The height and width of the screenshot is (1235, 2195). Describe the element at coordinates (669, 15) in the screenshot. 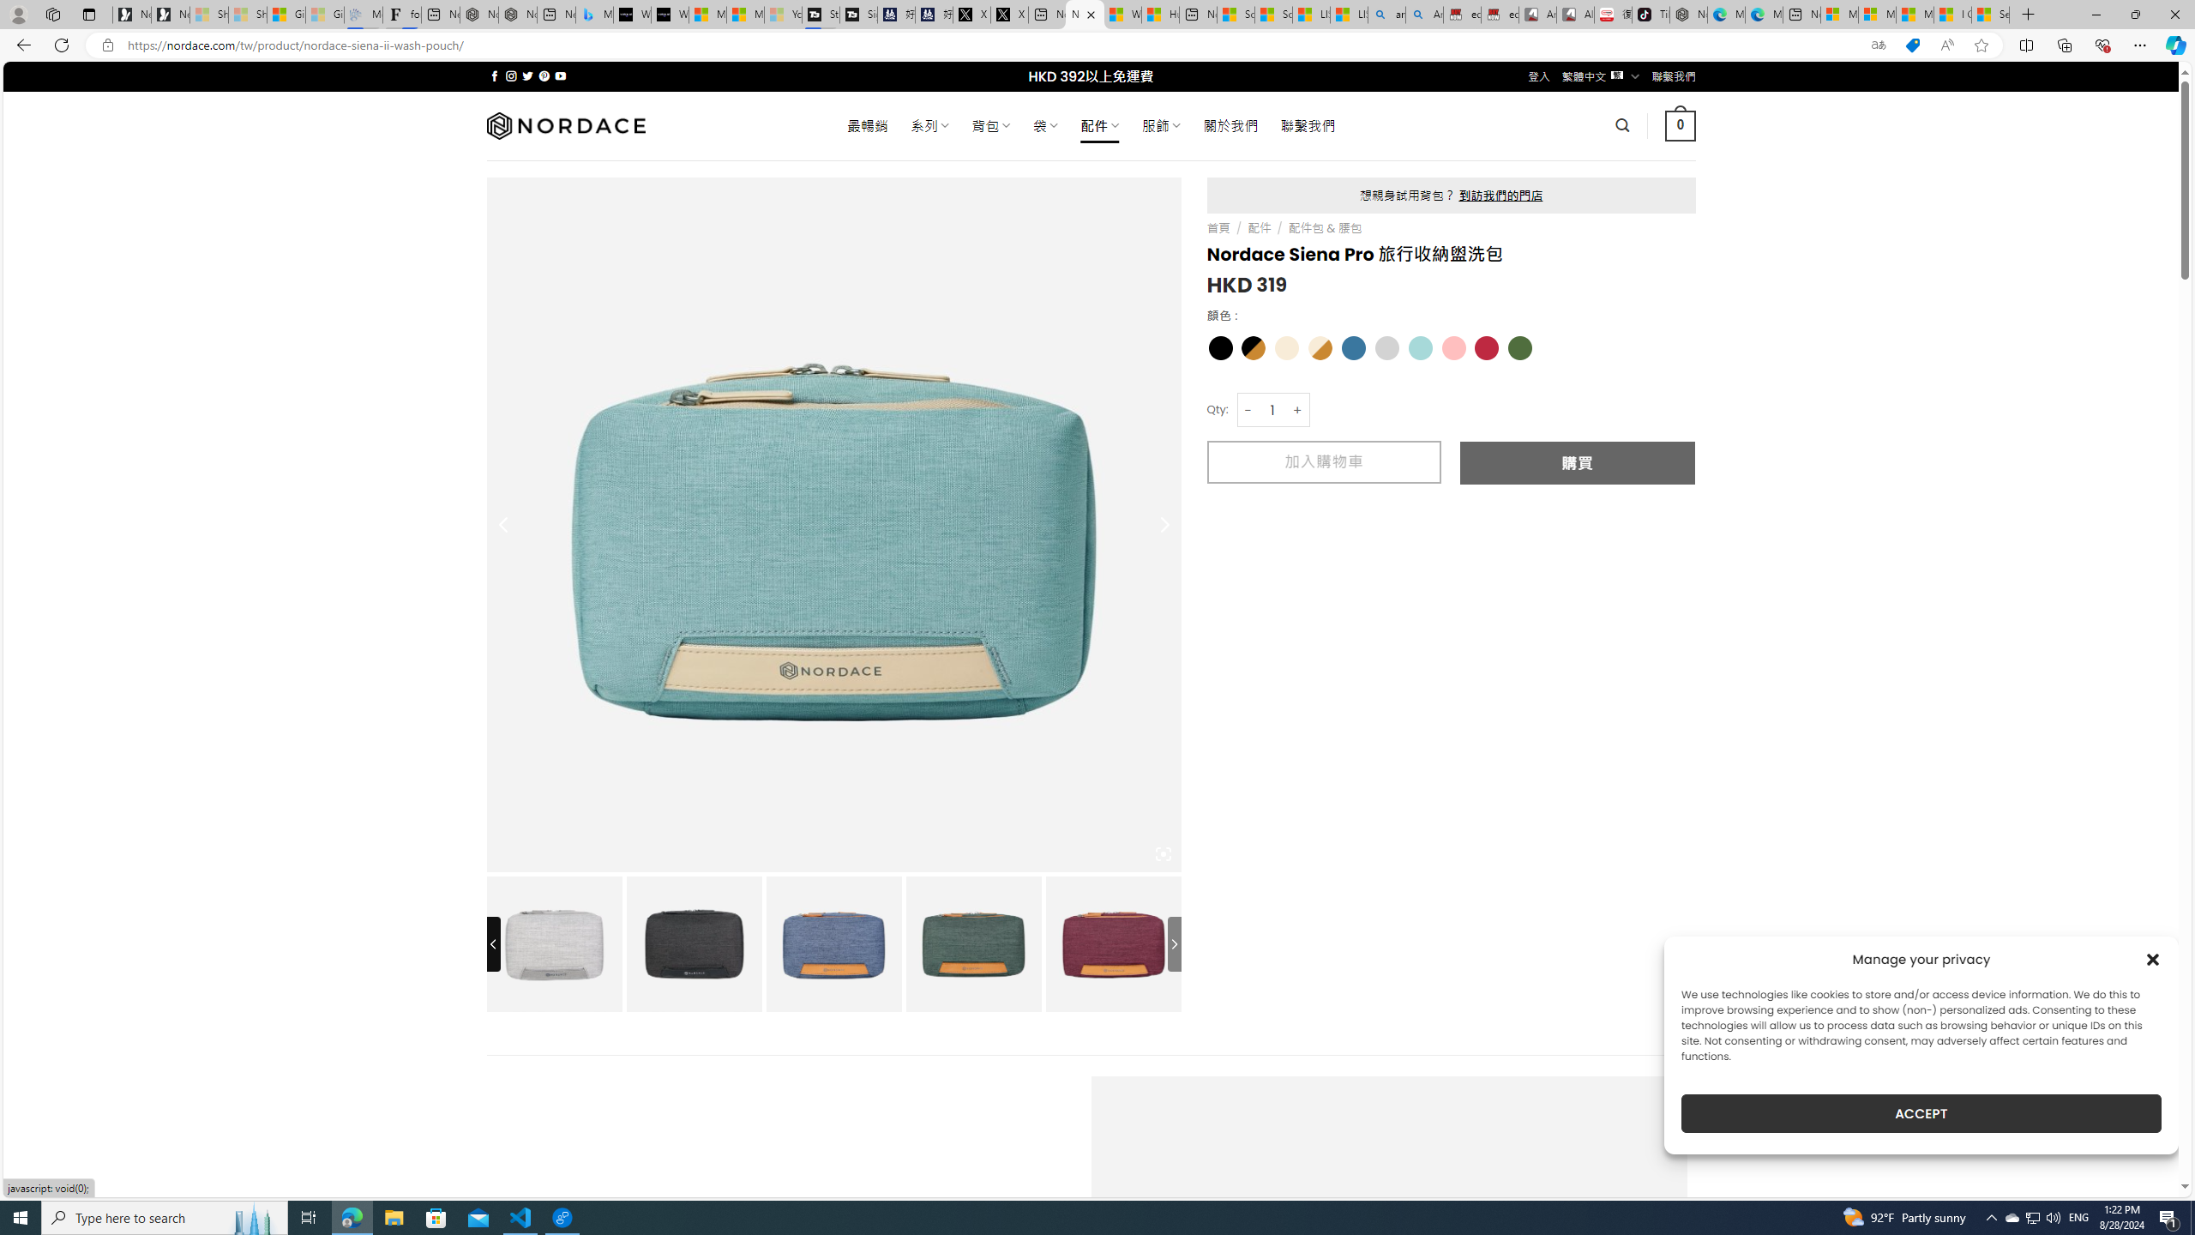

I see `What's the best AI voice generator? - voice.ai` at that location.